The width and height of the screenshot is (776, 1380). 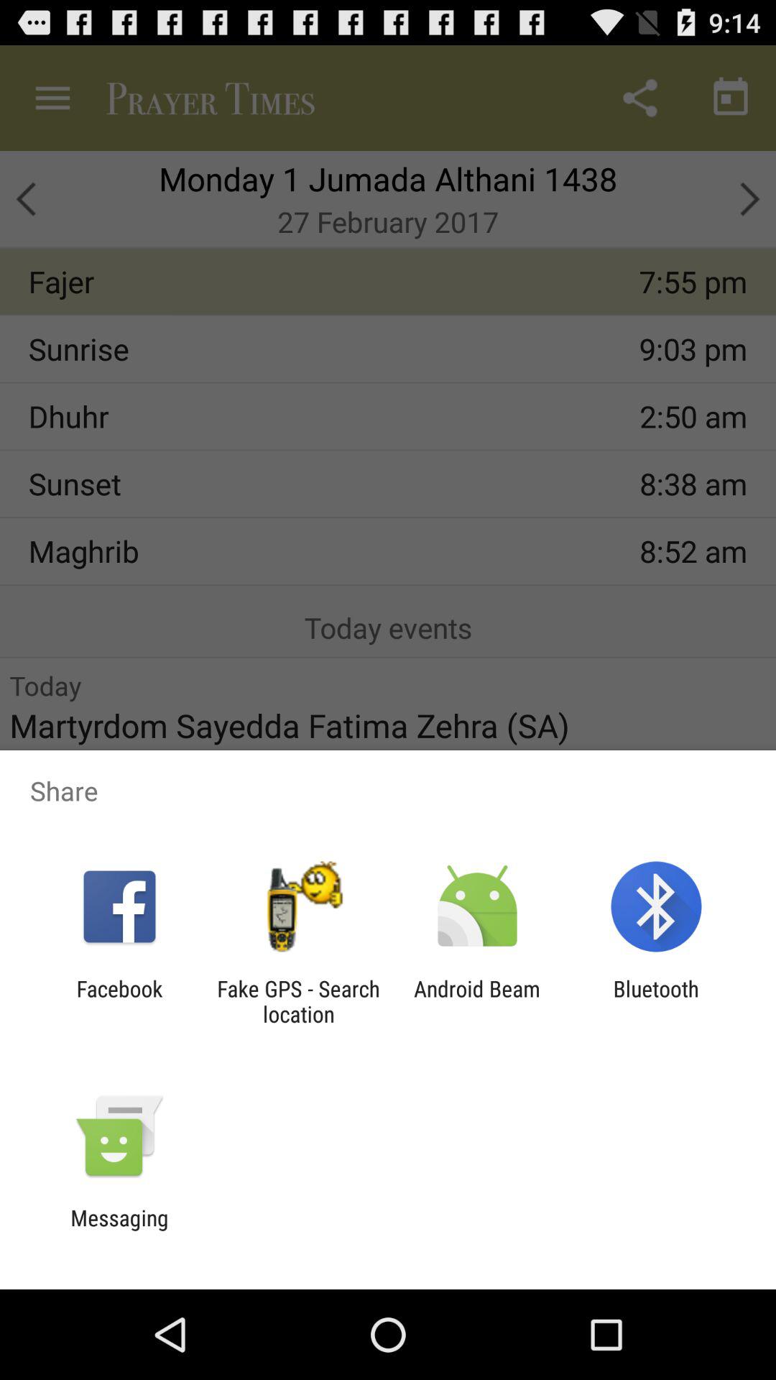 What do you see at coordinates (655, 1001) in the screenshot?
I see `turn off the icon at the bottom right corner` at bounding box center [655, 1001].